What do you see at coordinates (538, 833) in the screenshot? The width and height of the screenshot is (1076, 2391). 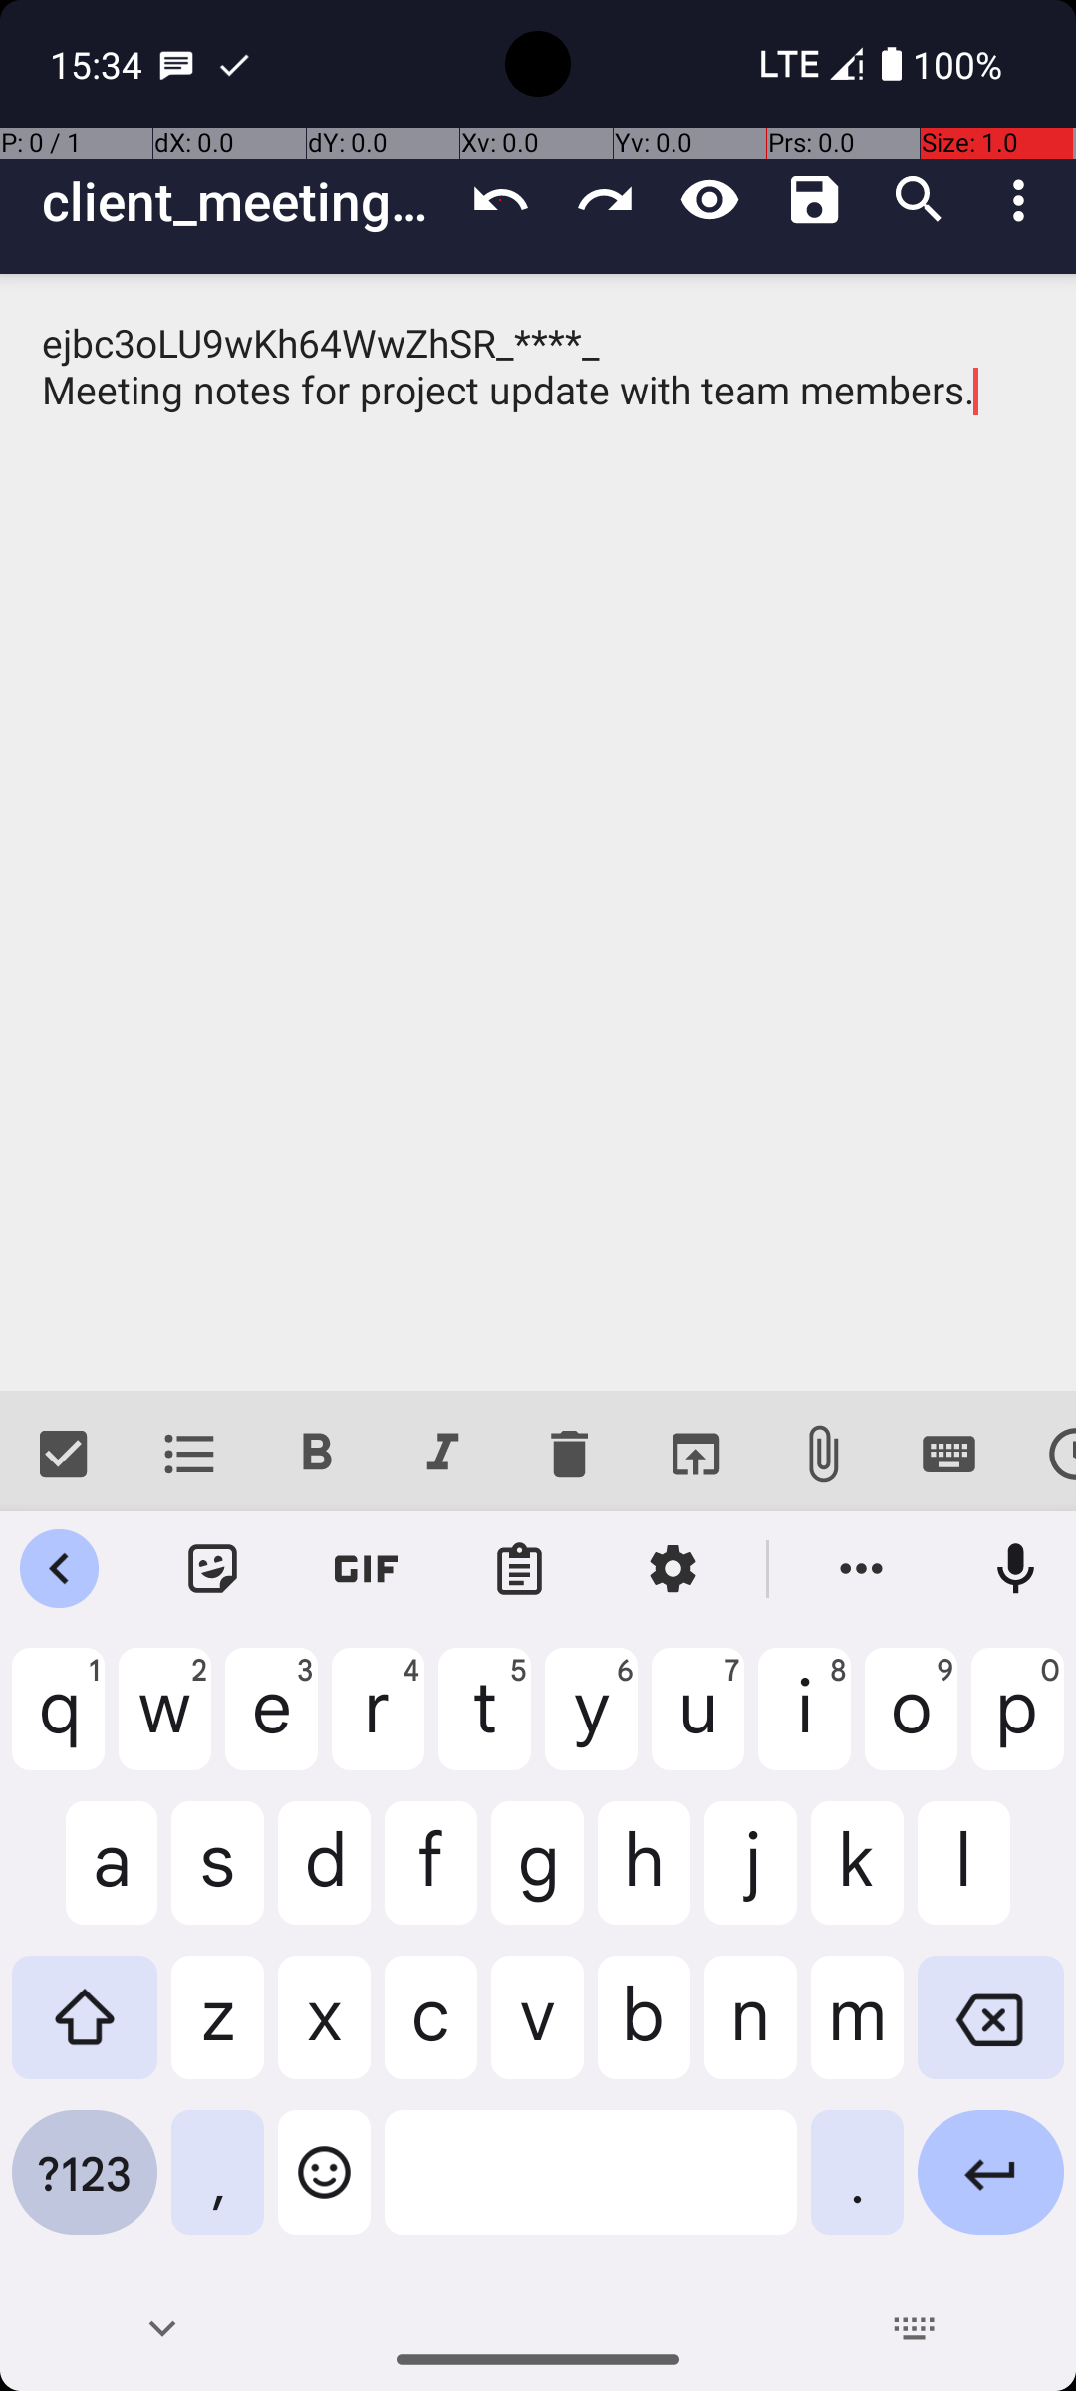 I see `ejbc3oLU9wKh64WwZhSR_****_
Meeting notes for project update with team members.
` at bounding box center [538, 833].